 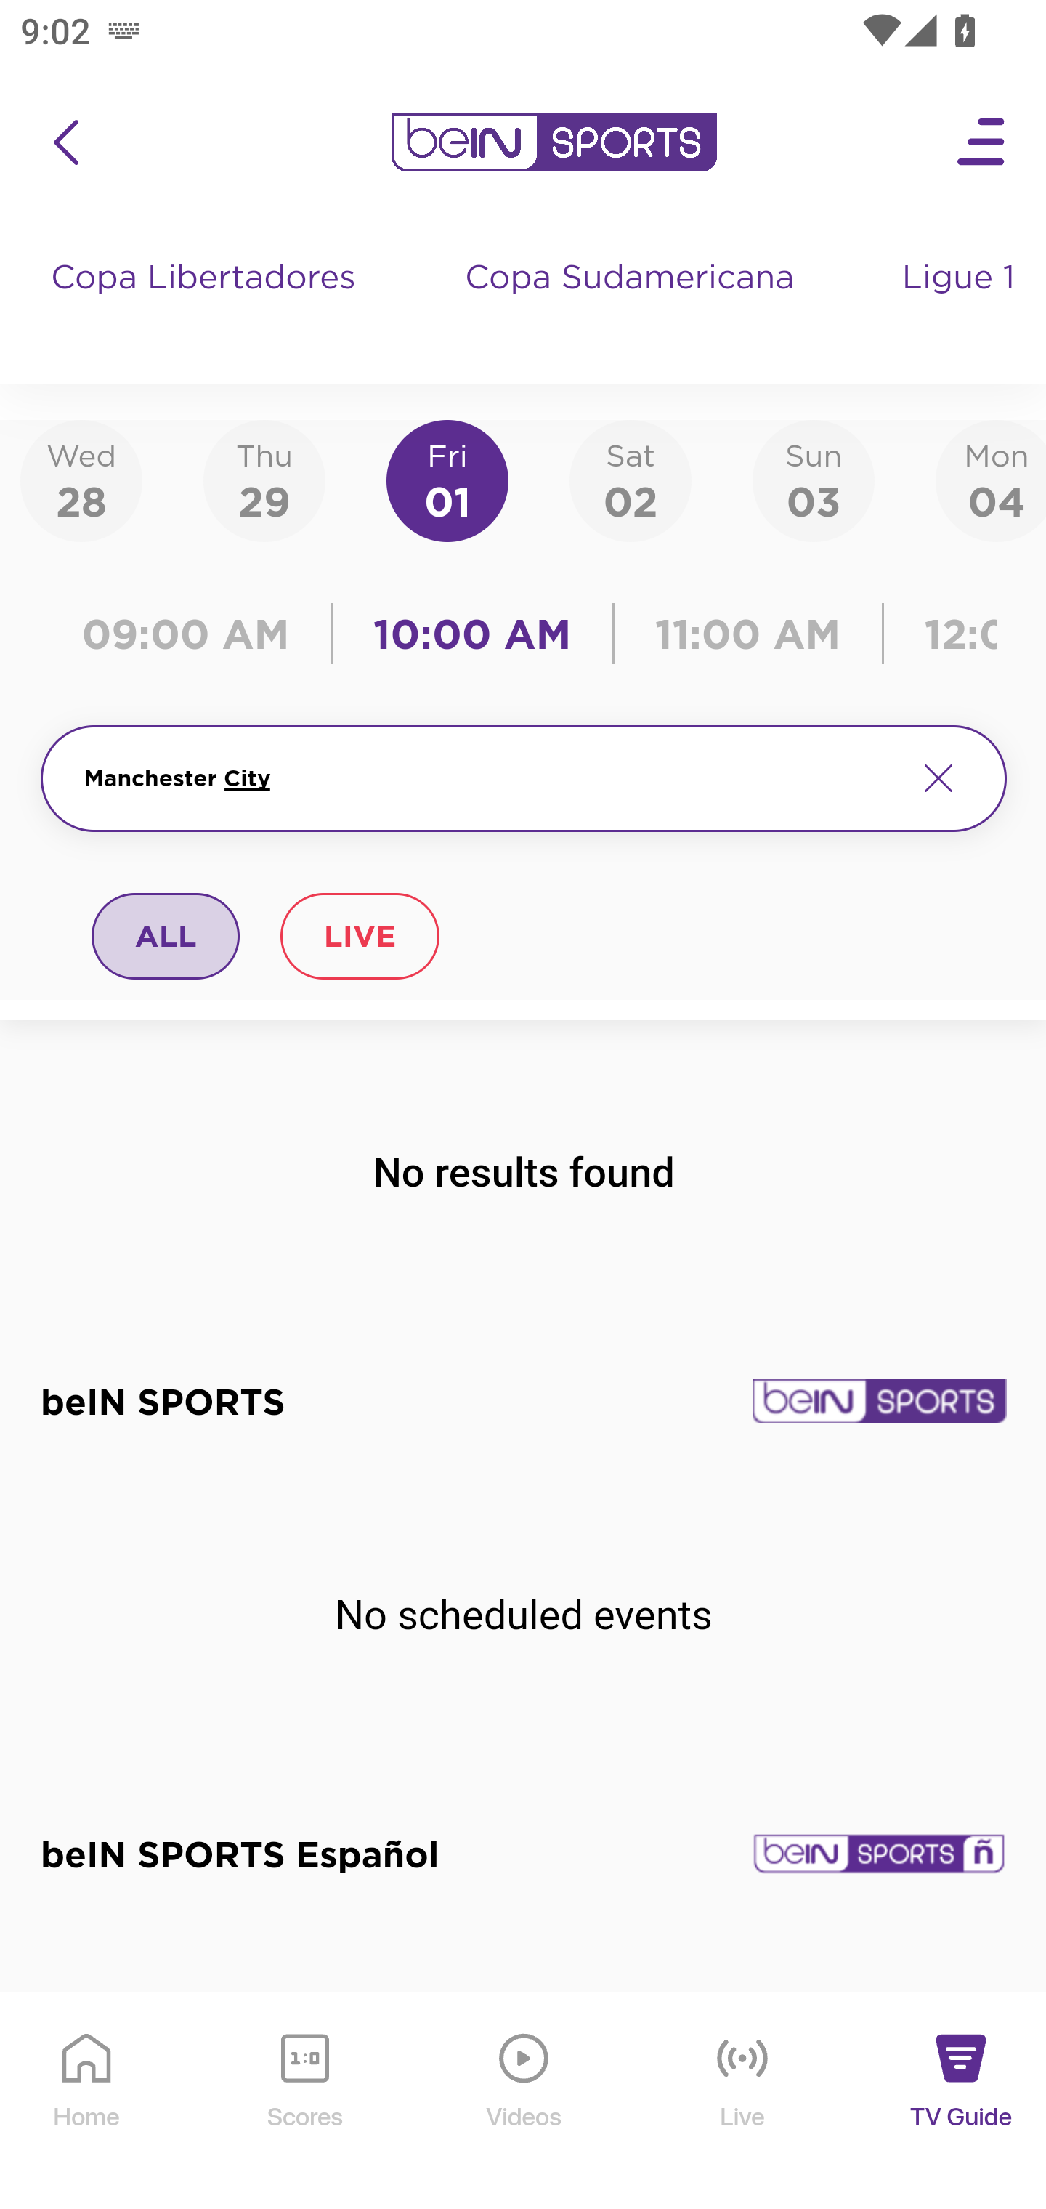 What do you see at coordinates (991, 480) in the screenshot?
I see `Mon04` at bounding box center [991, 480].